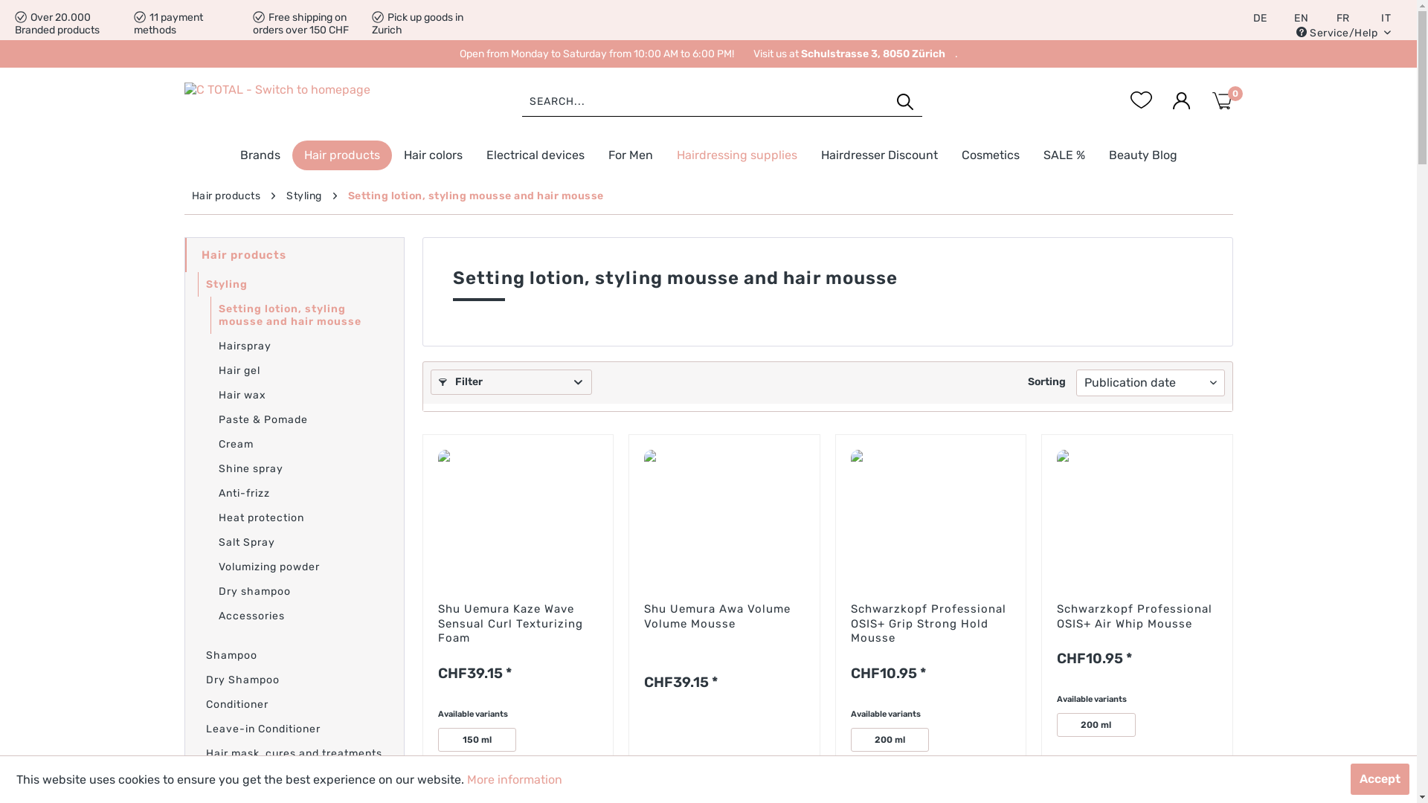  I want to click on Electrical devices, so click(535, 155).